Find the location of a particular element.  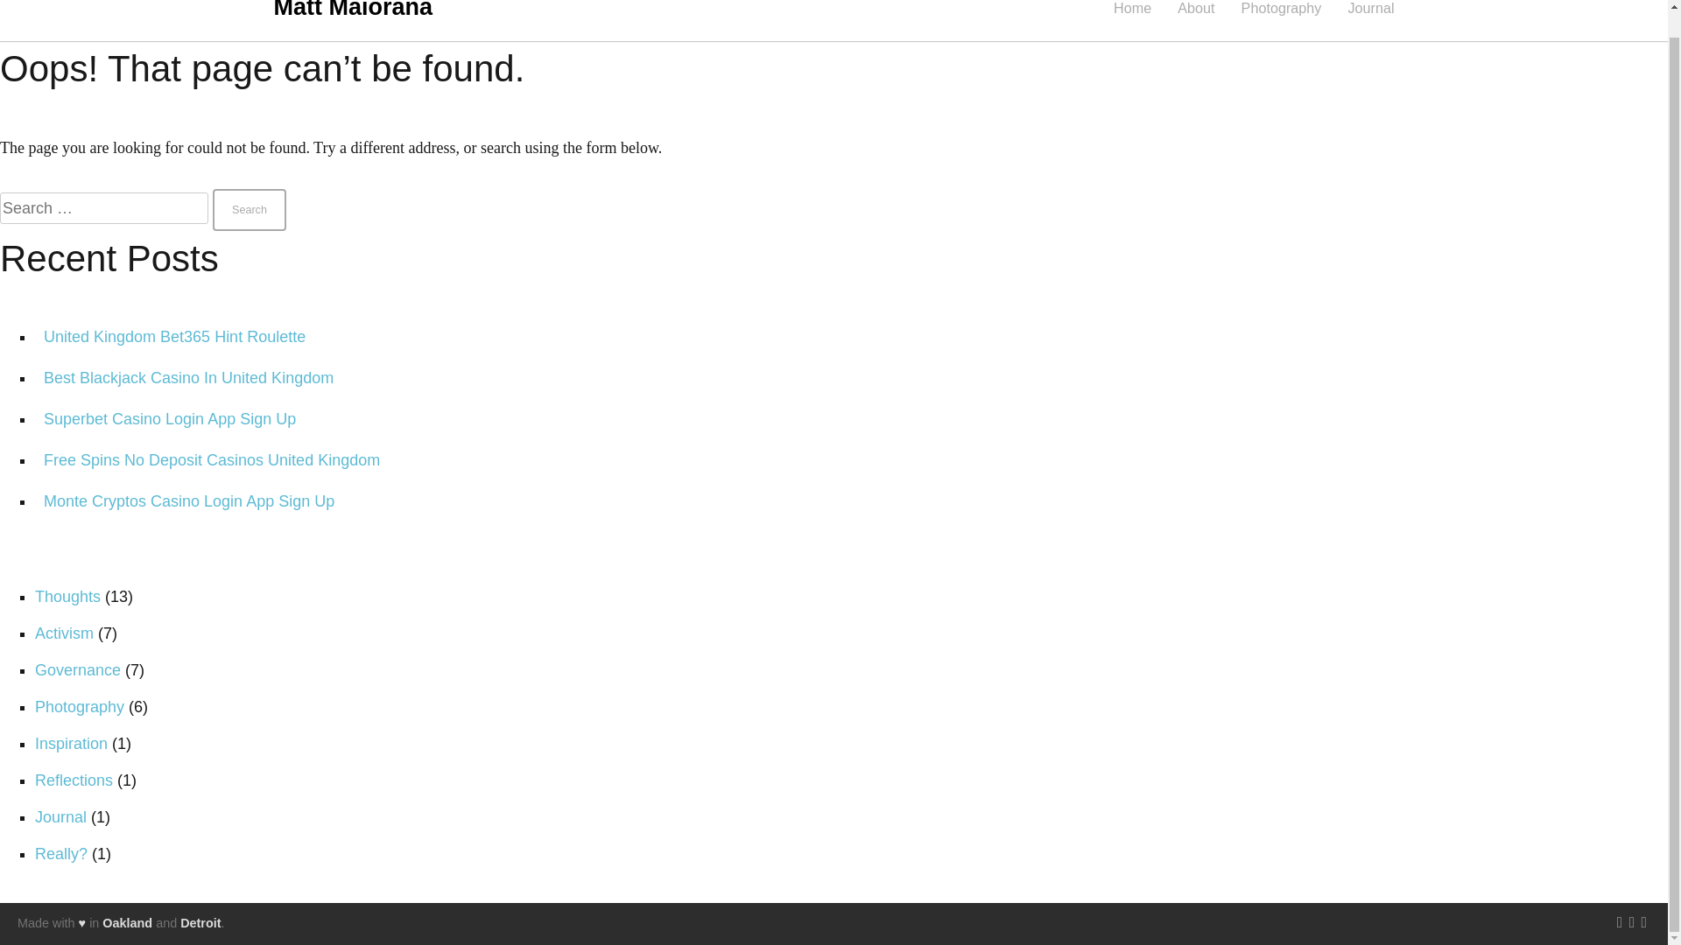

Inspiration is located at coordinates (71, 744).